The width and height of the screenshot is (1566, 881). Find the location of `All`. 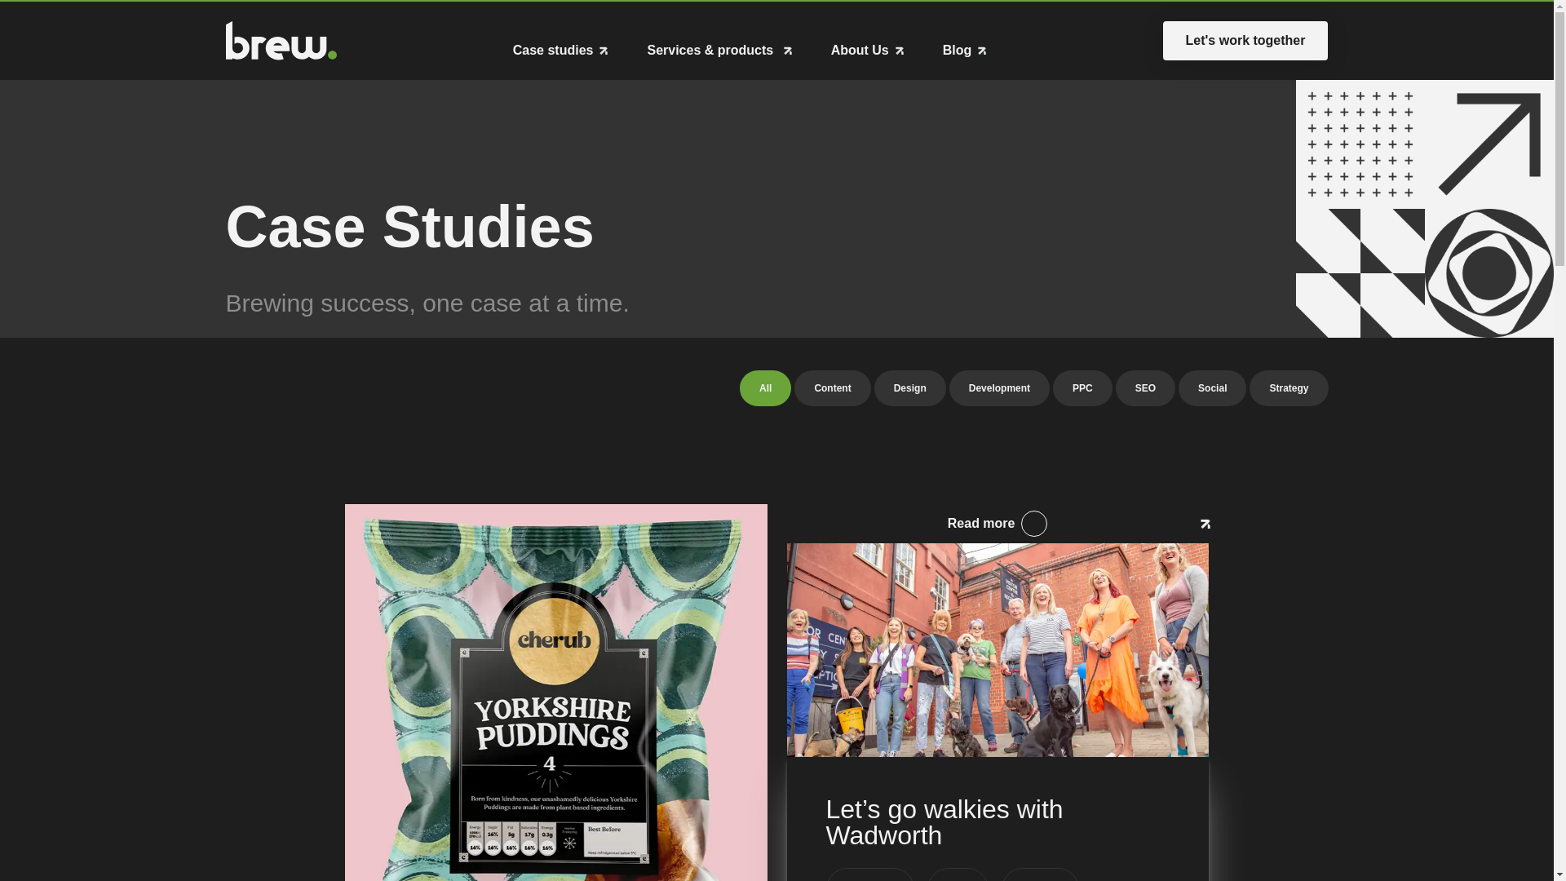

All is located at coordinates (1245, 41).